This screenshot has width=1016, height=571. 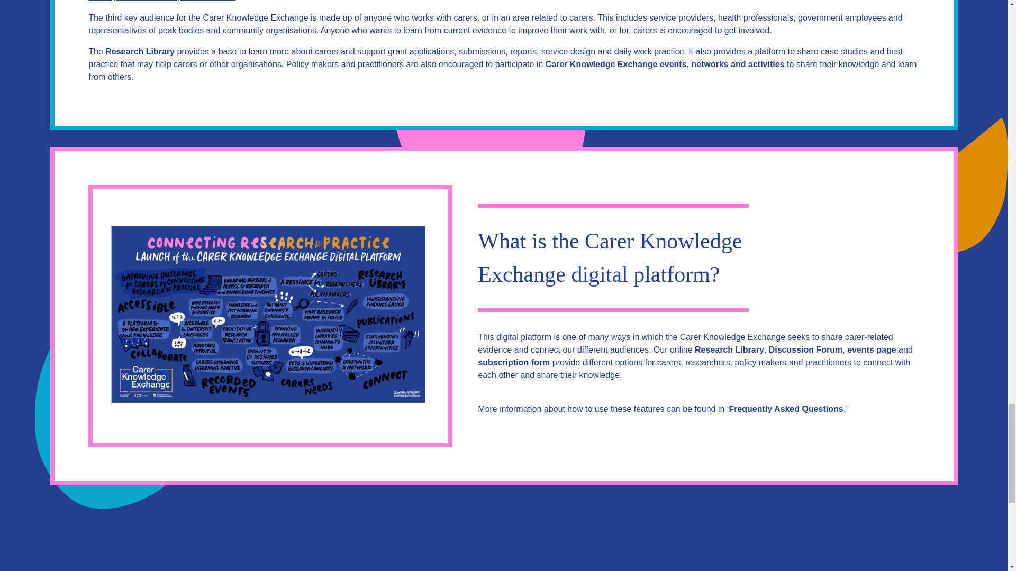 What do you see at coordinates (140, 52) in the screenshot?
I see `Research library` at bounding box center [140, 52].